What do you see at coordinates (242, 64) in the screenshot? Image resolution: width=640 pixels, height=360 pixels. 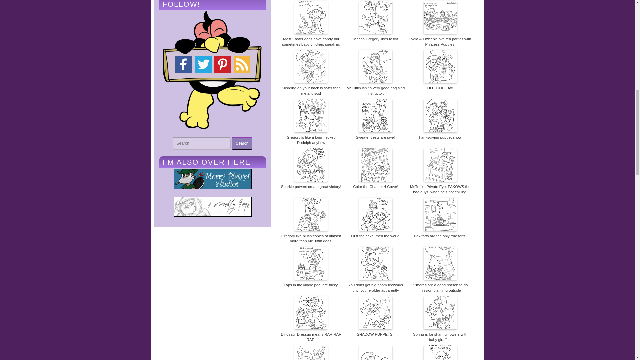 I see `Pinterest` at bounding box center [242, 64].